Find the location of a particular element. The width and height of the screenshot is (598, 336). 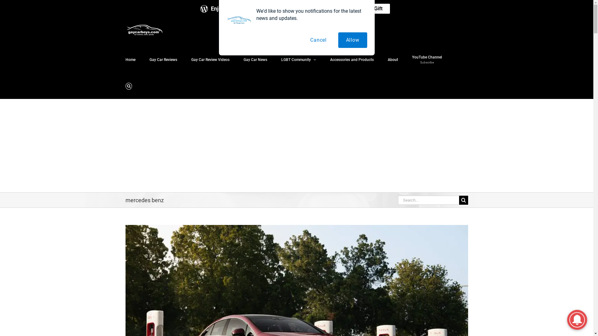

Accessories and Products is located at coordinates (352, 59).